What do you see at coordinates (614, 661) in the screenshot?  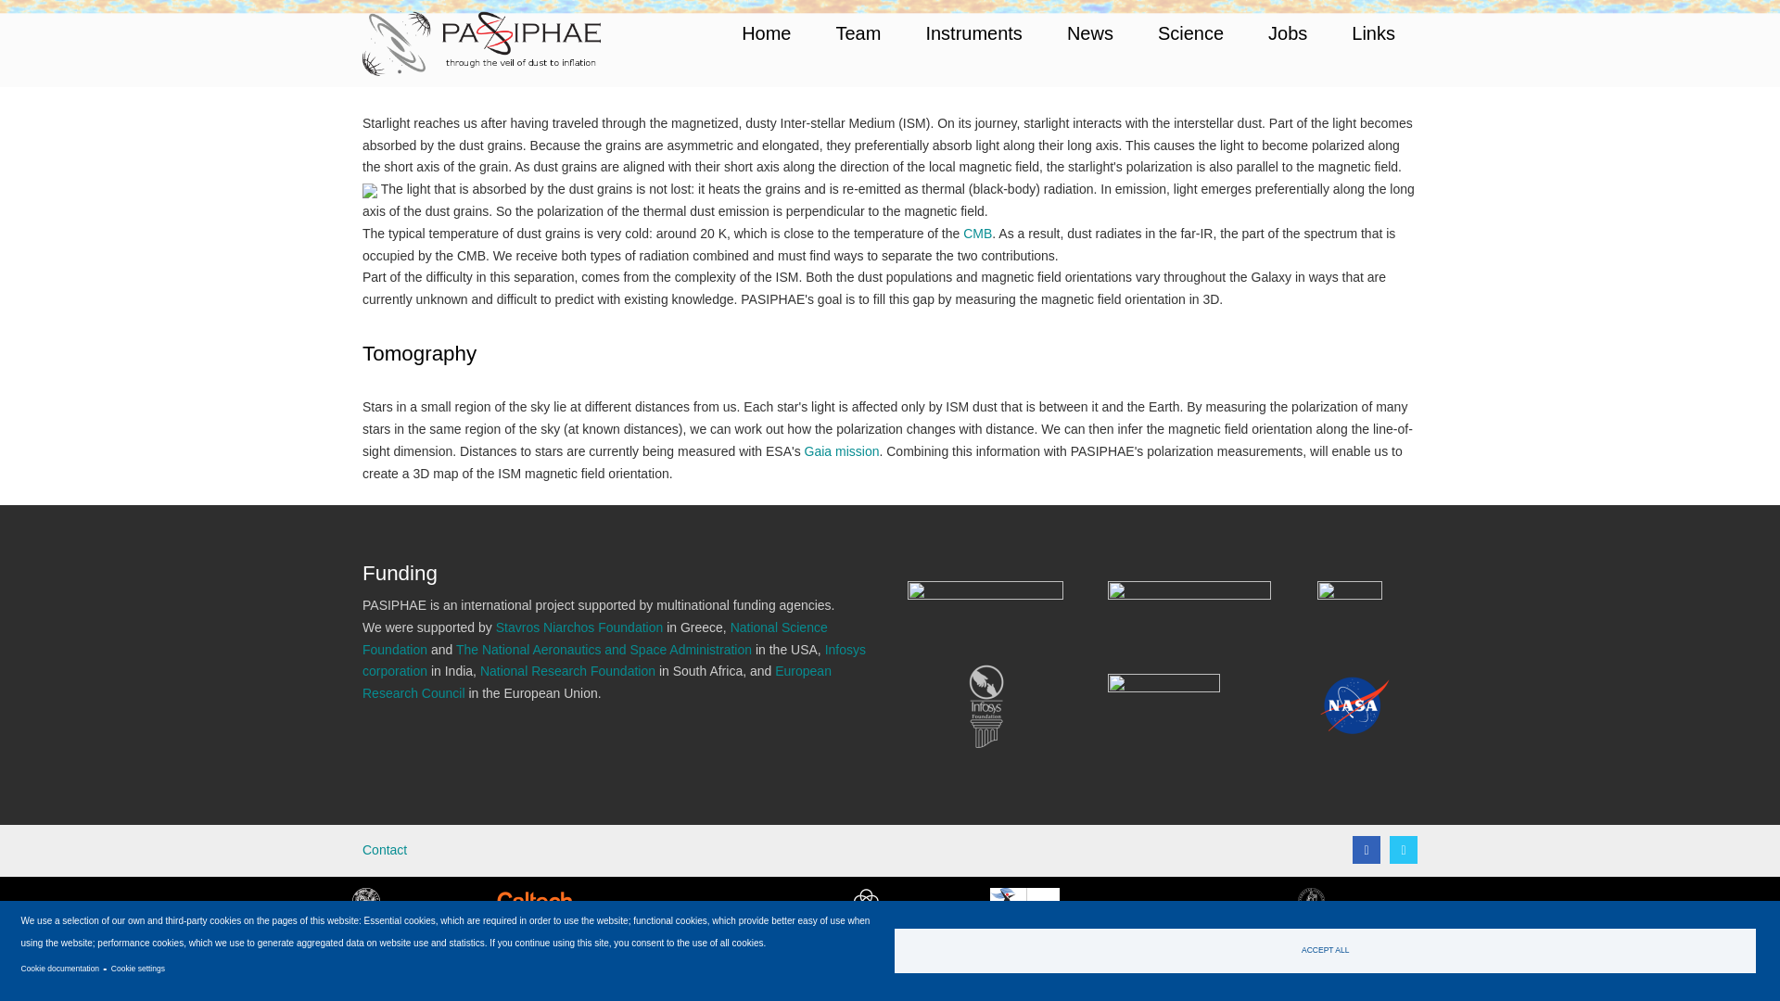 I see `Infosys corporation` at bounding box center [614, 661].